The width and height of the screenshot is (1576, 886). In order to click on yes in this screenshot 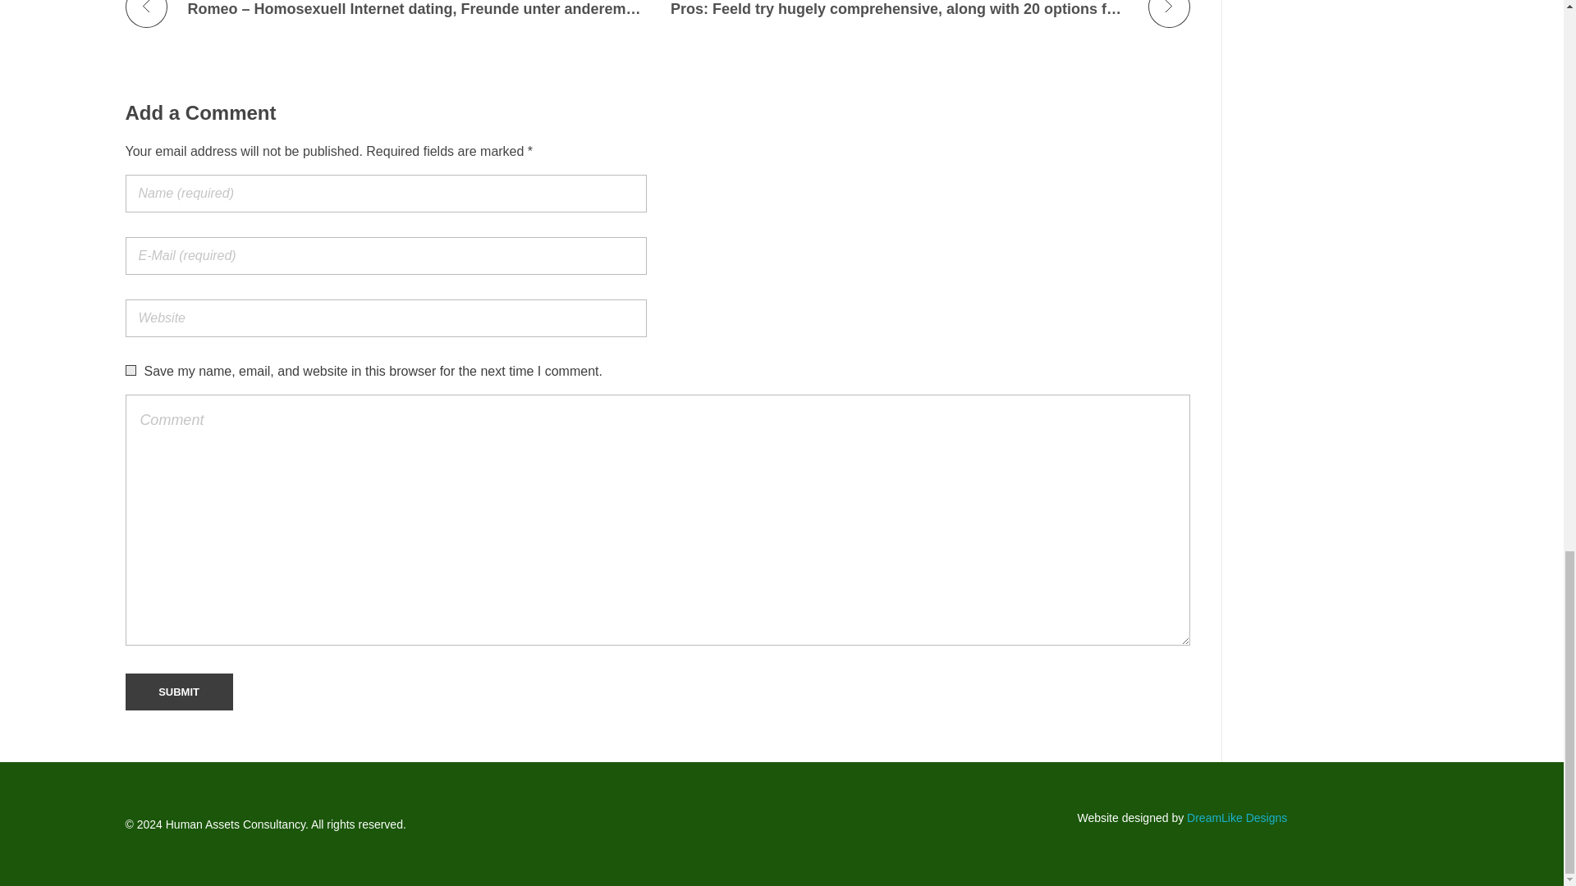, I will do `click(130, 369)`.